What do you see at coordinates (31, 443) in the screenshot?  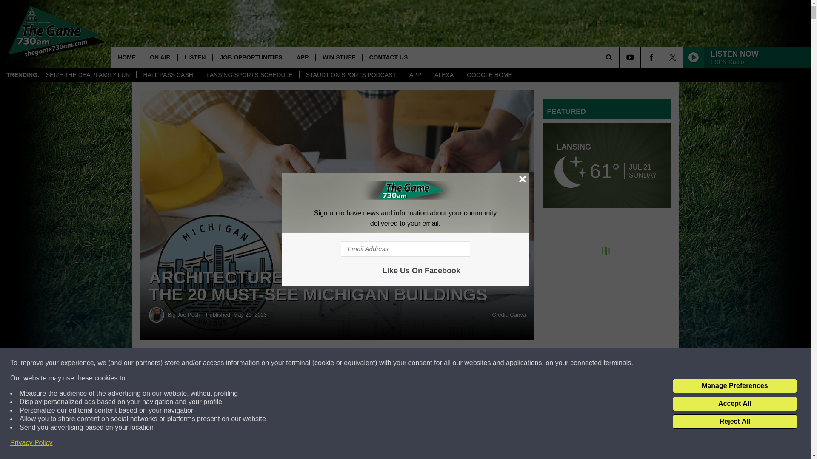 I see `Privacy Policy` at bounding box center [31, 443].